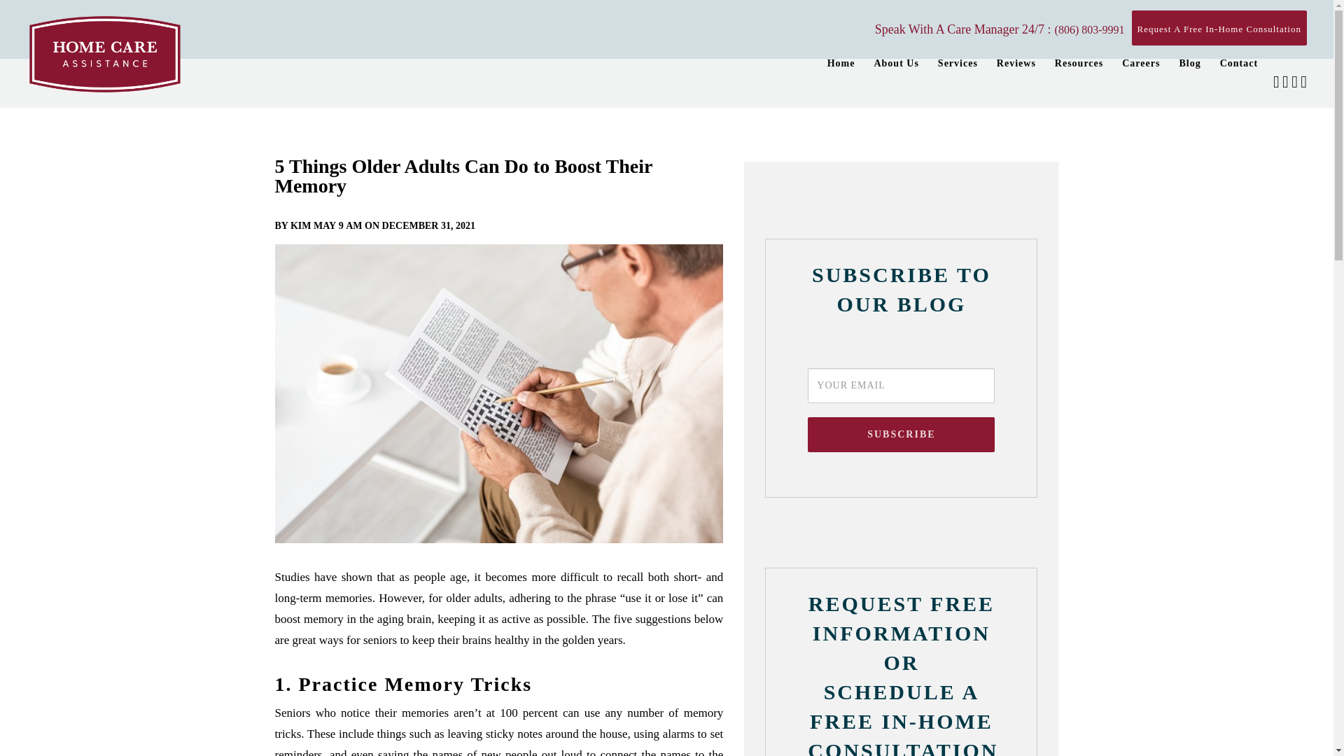  Describe the element at coordinates (900, 434) in the screenshot. I see `Subscribe` at that location.